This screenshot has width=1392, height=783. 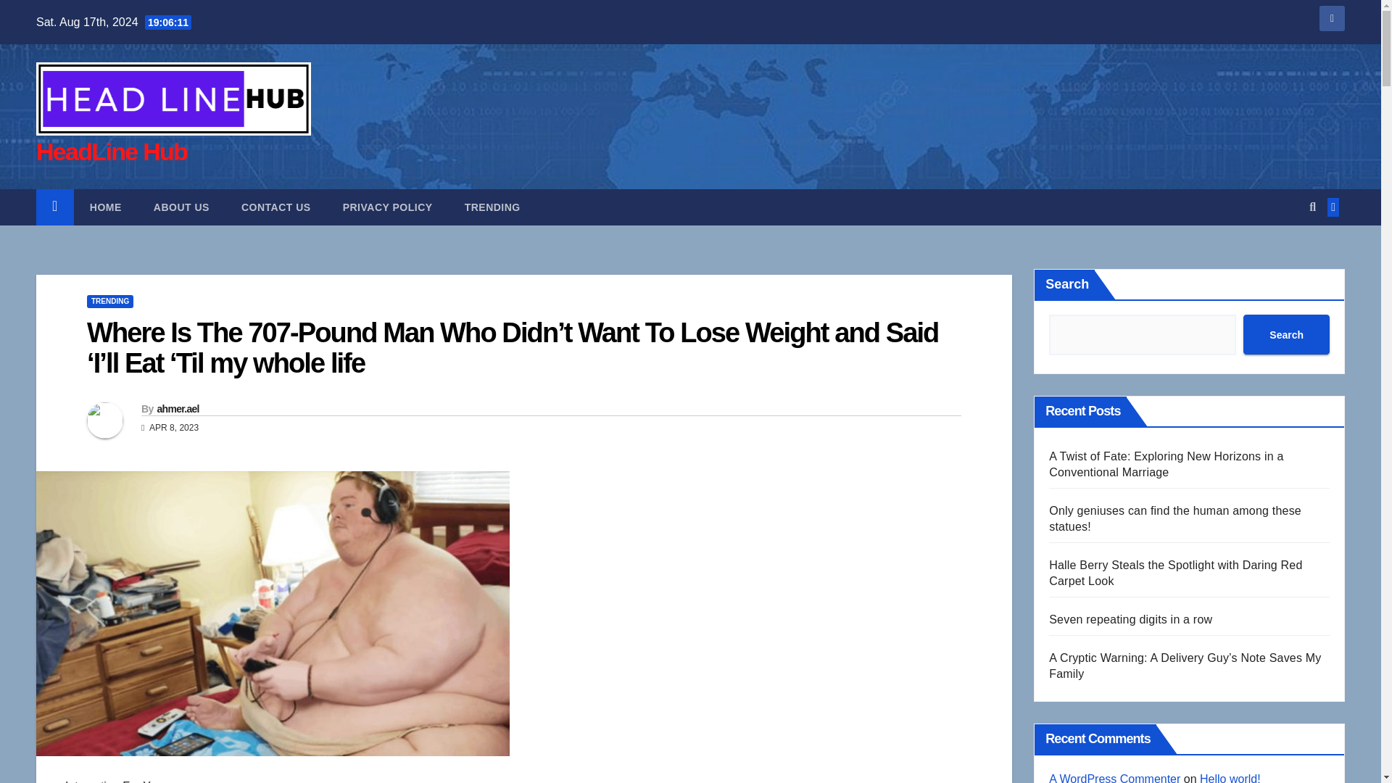 I want to click on PRIVACY POLICY, so click(x=387, y=207).